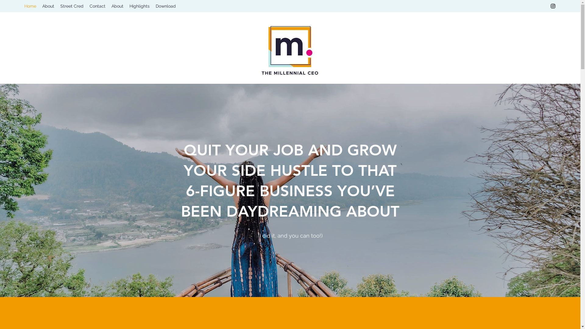 This screenshot has width=585, height=329. I want to click on Highlights, so click(140, 6).